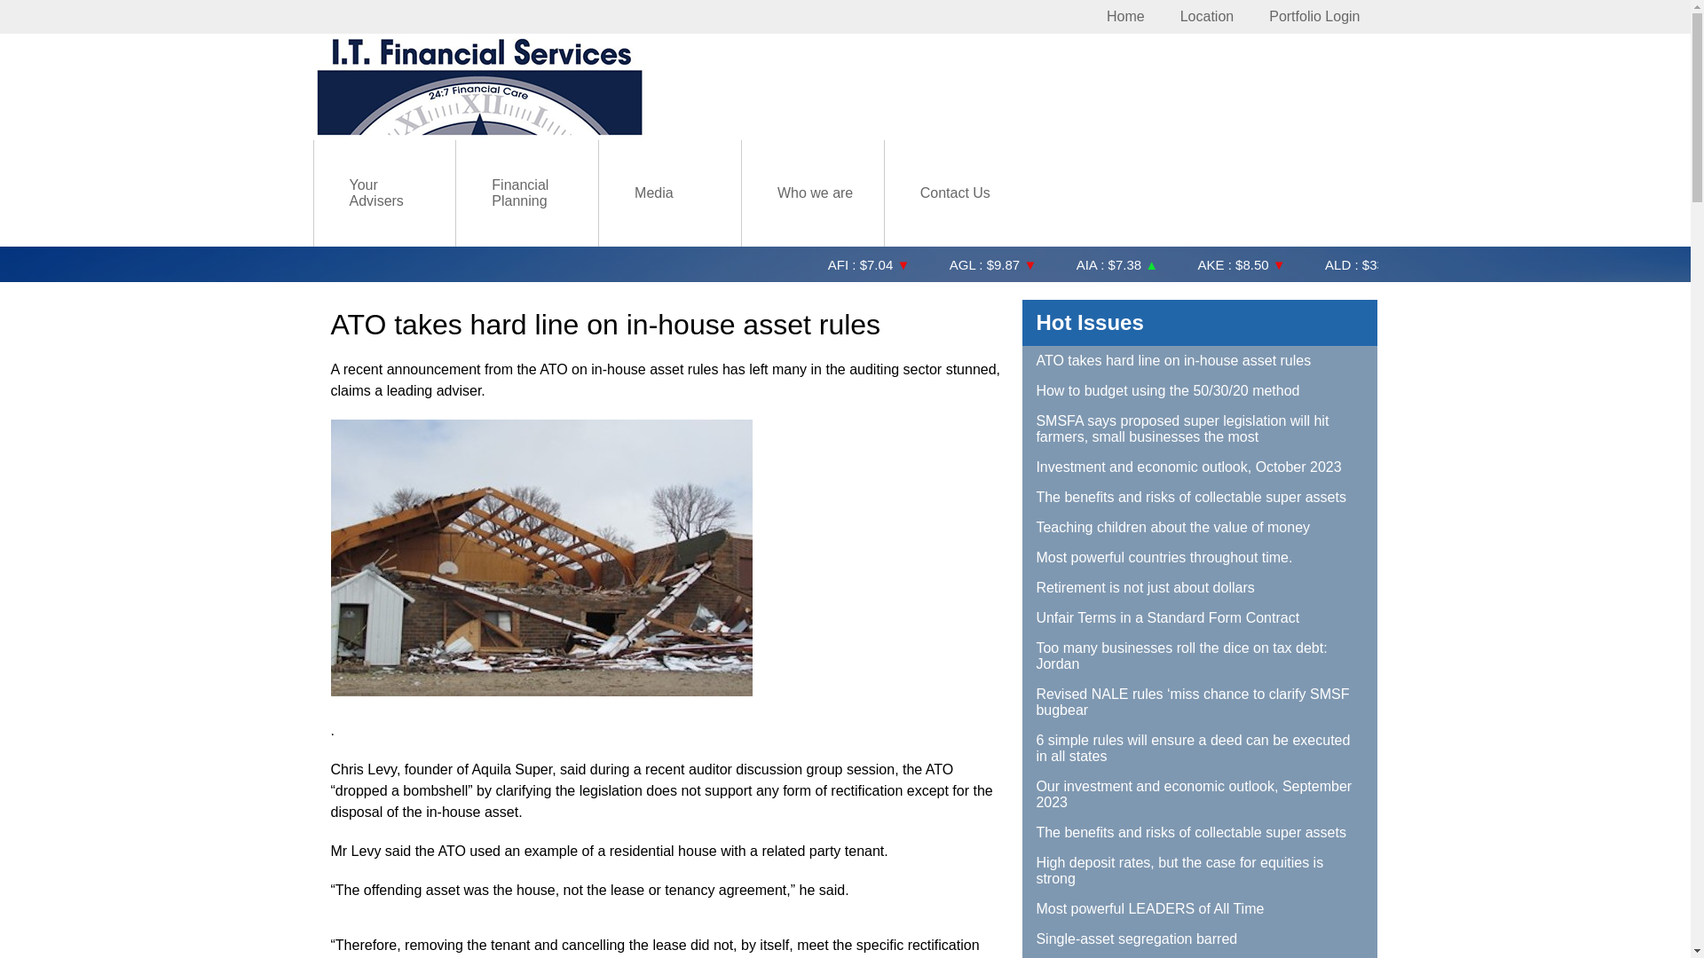  What do you see at coordinates (1200, 939) in the screenshot?
I see `Single-asset segregation barred` at bounding box center [1200, 939].